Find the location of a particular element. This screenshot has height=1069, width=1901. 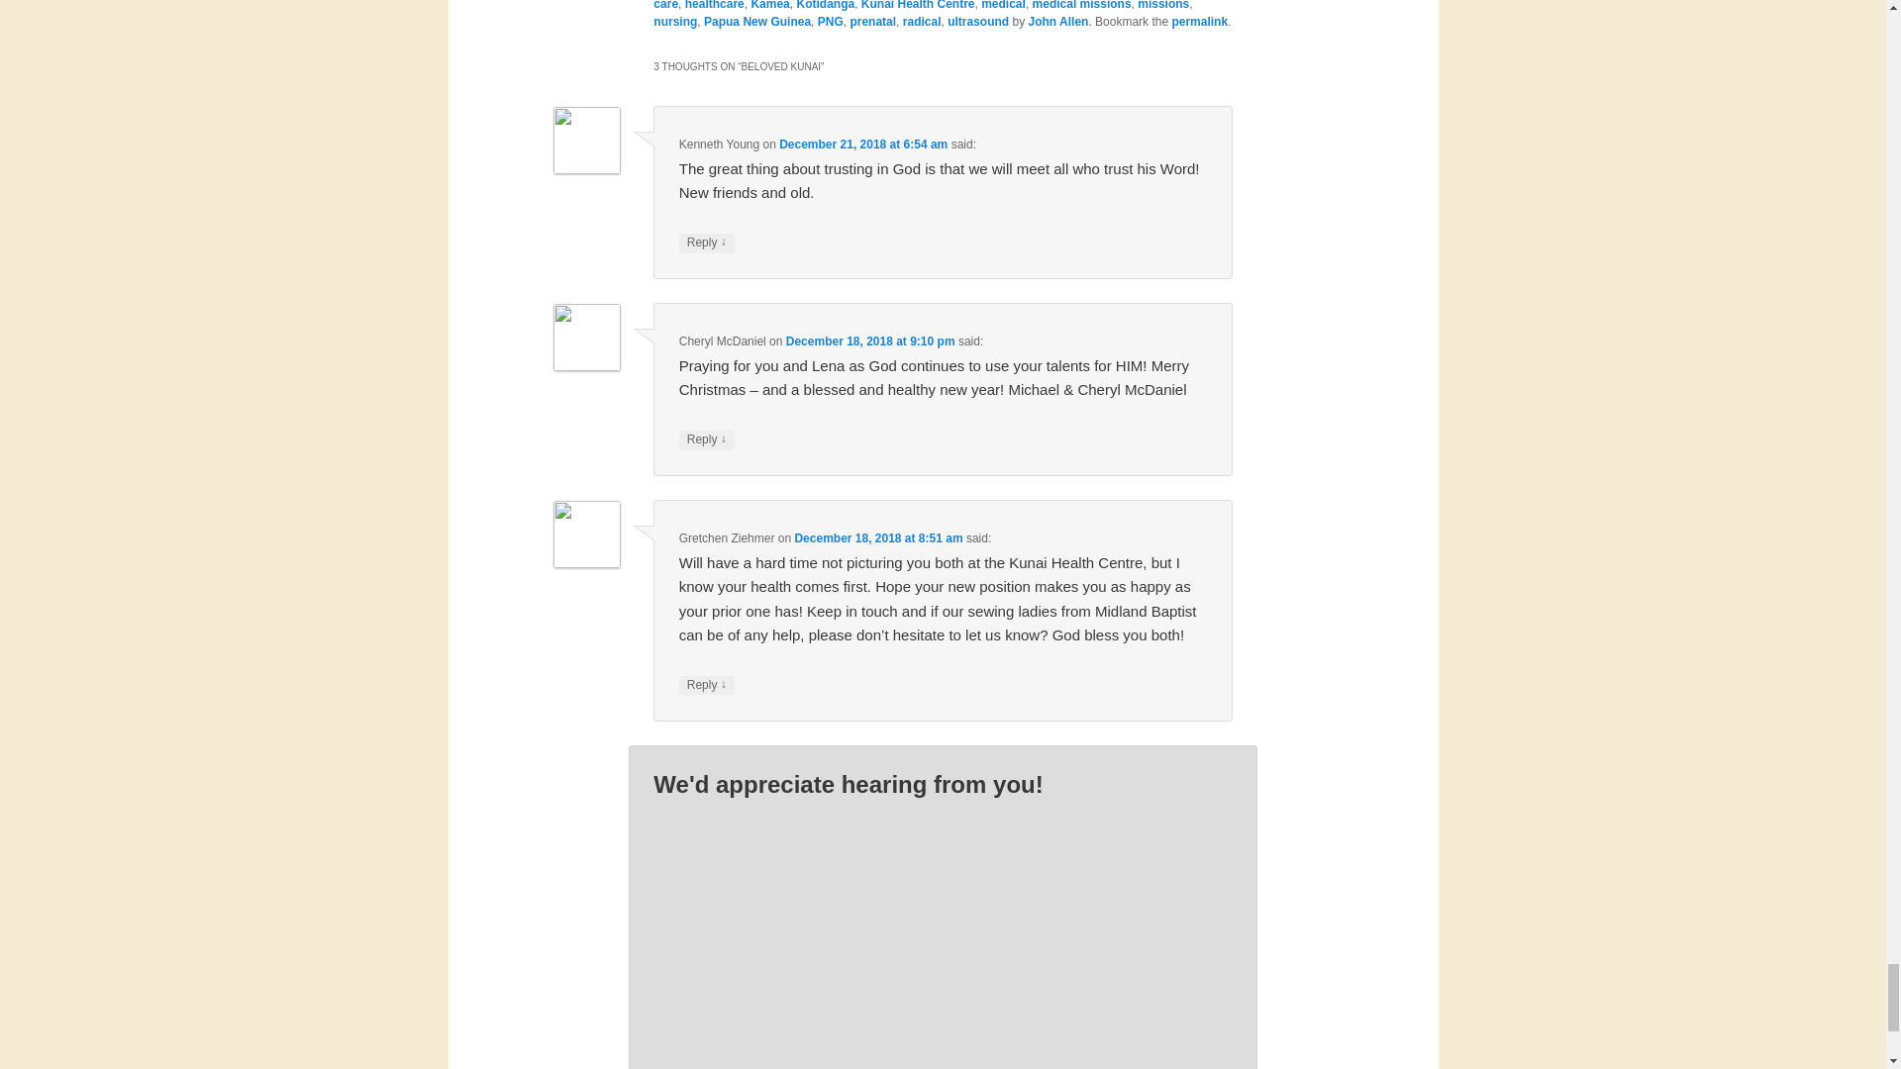

missions is located at coordinates (1162, 5).